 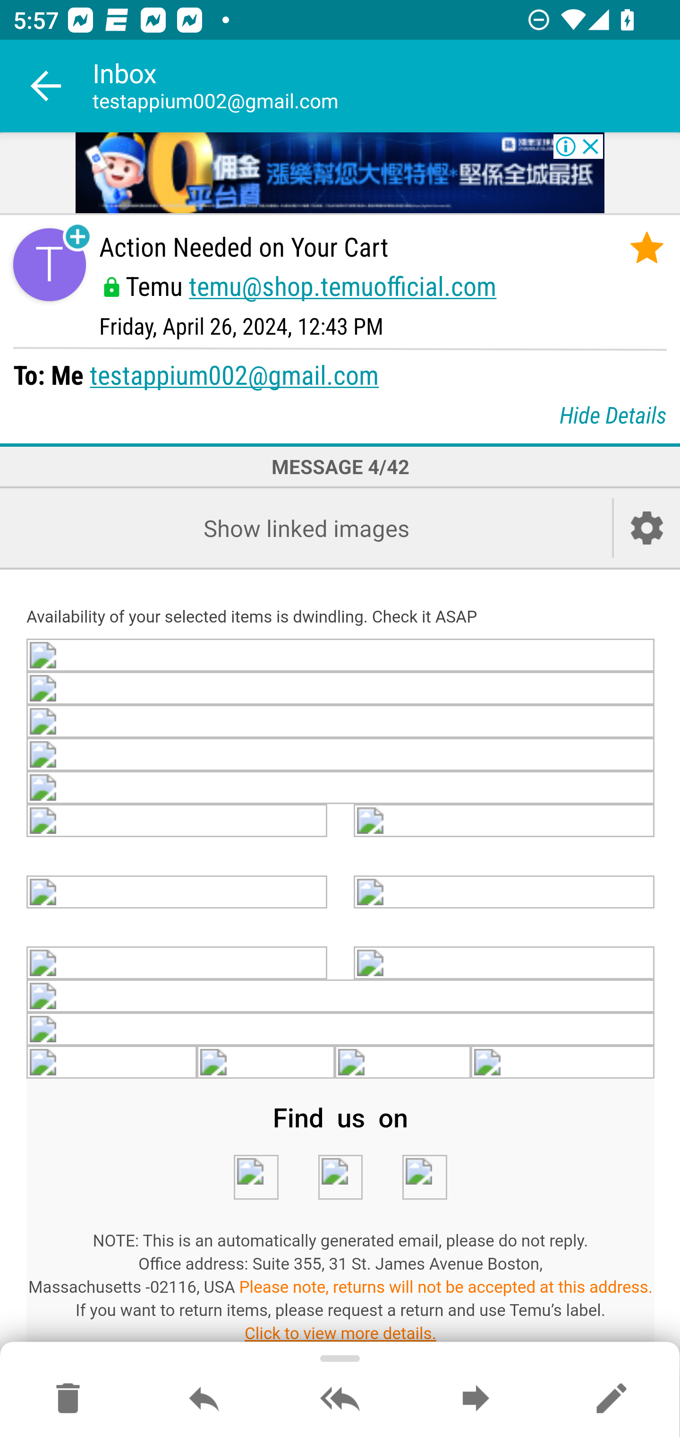 I want to click on Reply as new, so click(x=611, y=1399).